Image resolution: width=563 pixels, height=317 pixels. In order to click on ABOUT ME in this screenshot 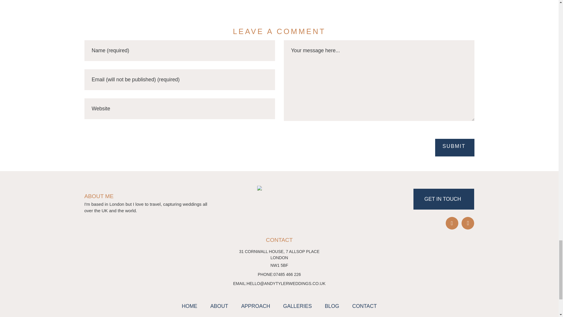, I will do `click(146, 196)`.